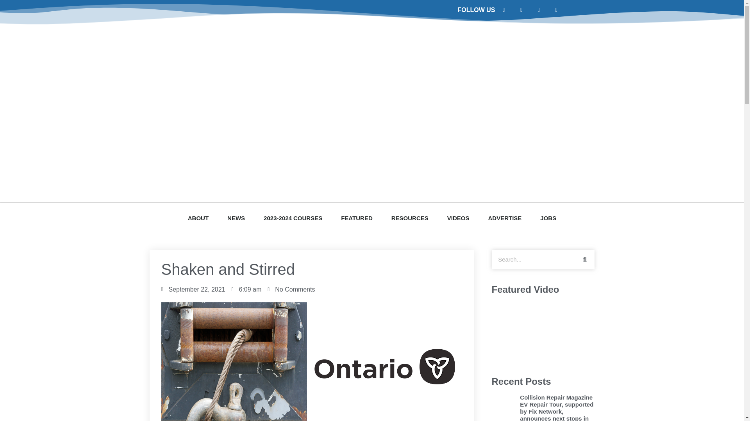 This screenshot has width=750, height=421. Describe the element at coordinates (356, 218) in the screenshot. I see `FEATURED` at that location.